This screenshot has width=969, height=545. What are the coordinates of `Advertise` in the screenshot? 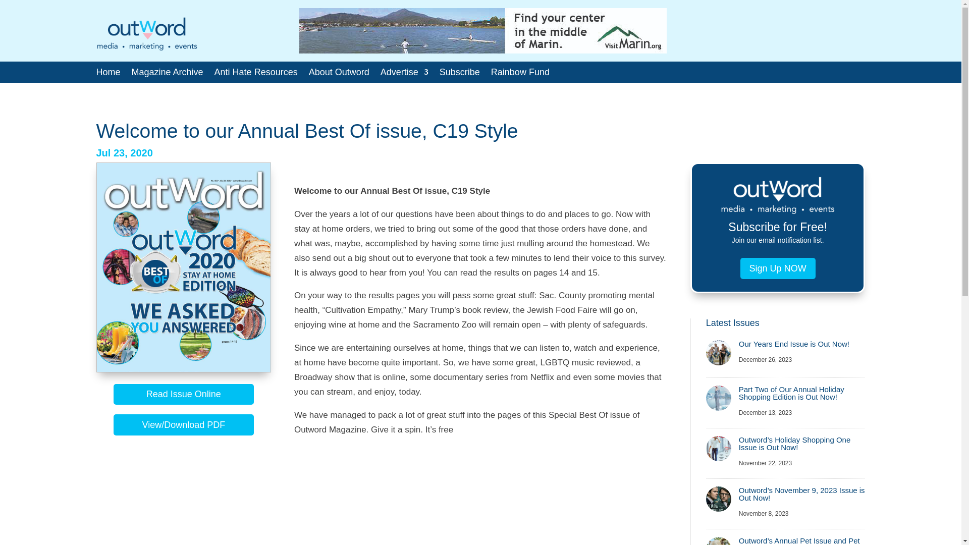 It's located at (404, 74).